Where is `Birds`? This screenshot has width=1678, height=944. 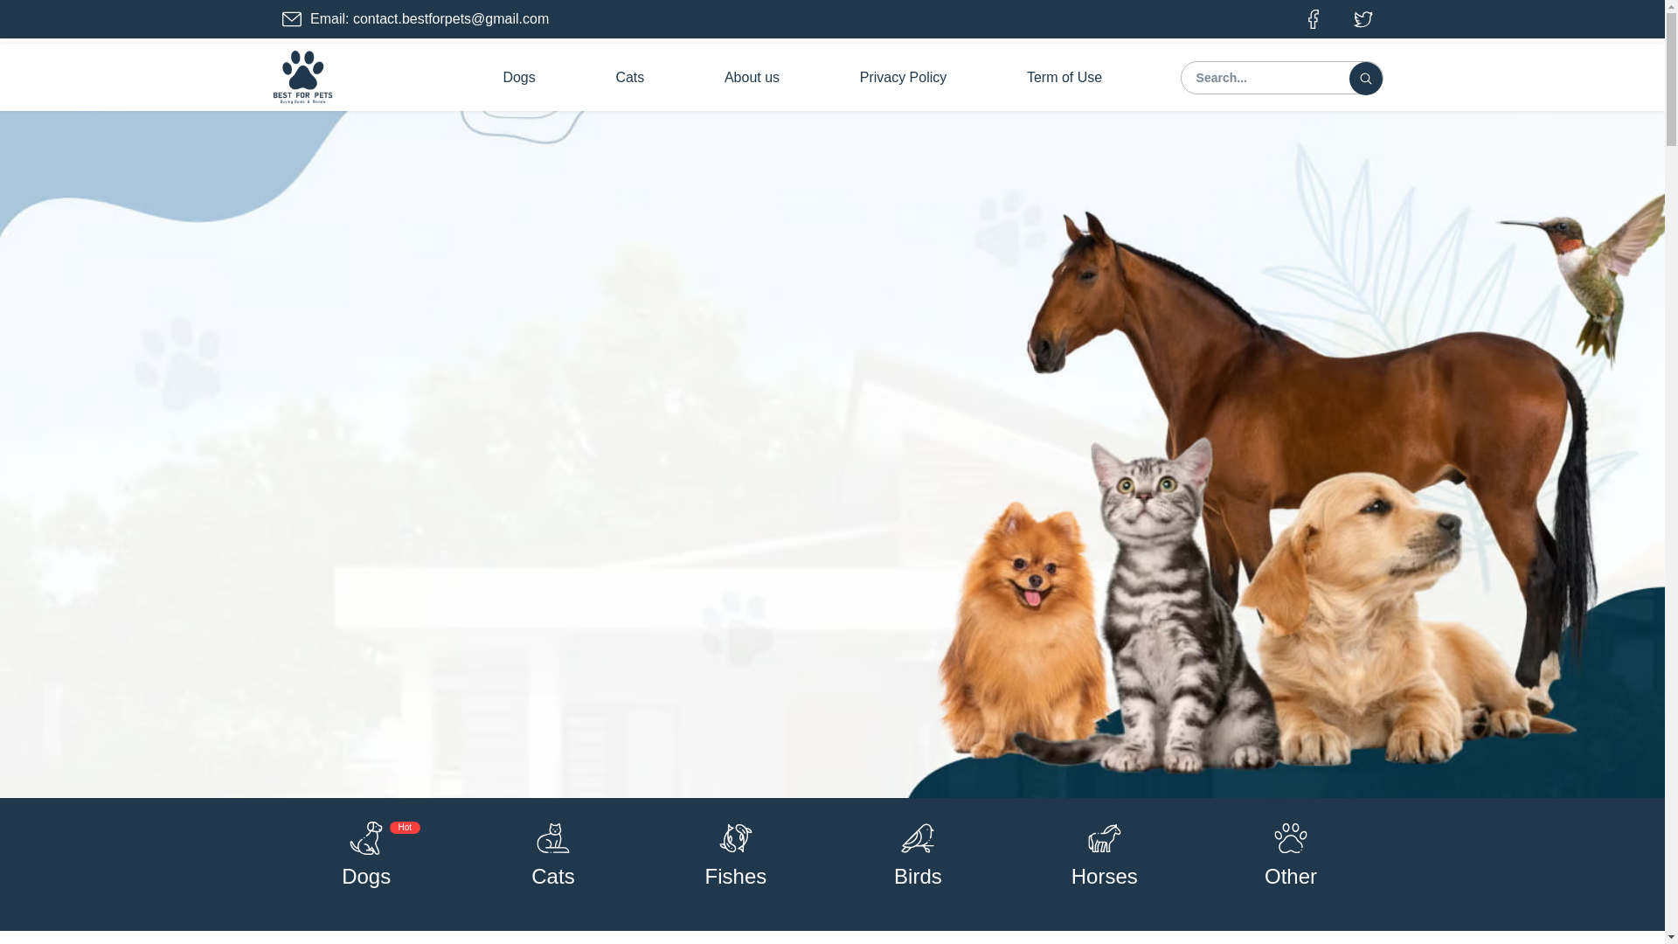 Birds is located at coordinates (918, 876).